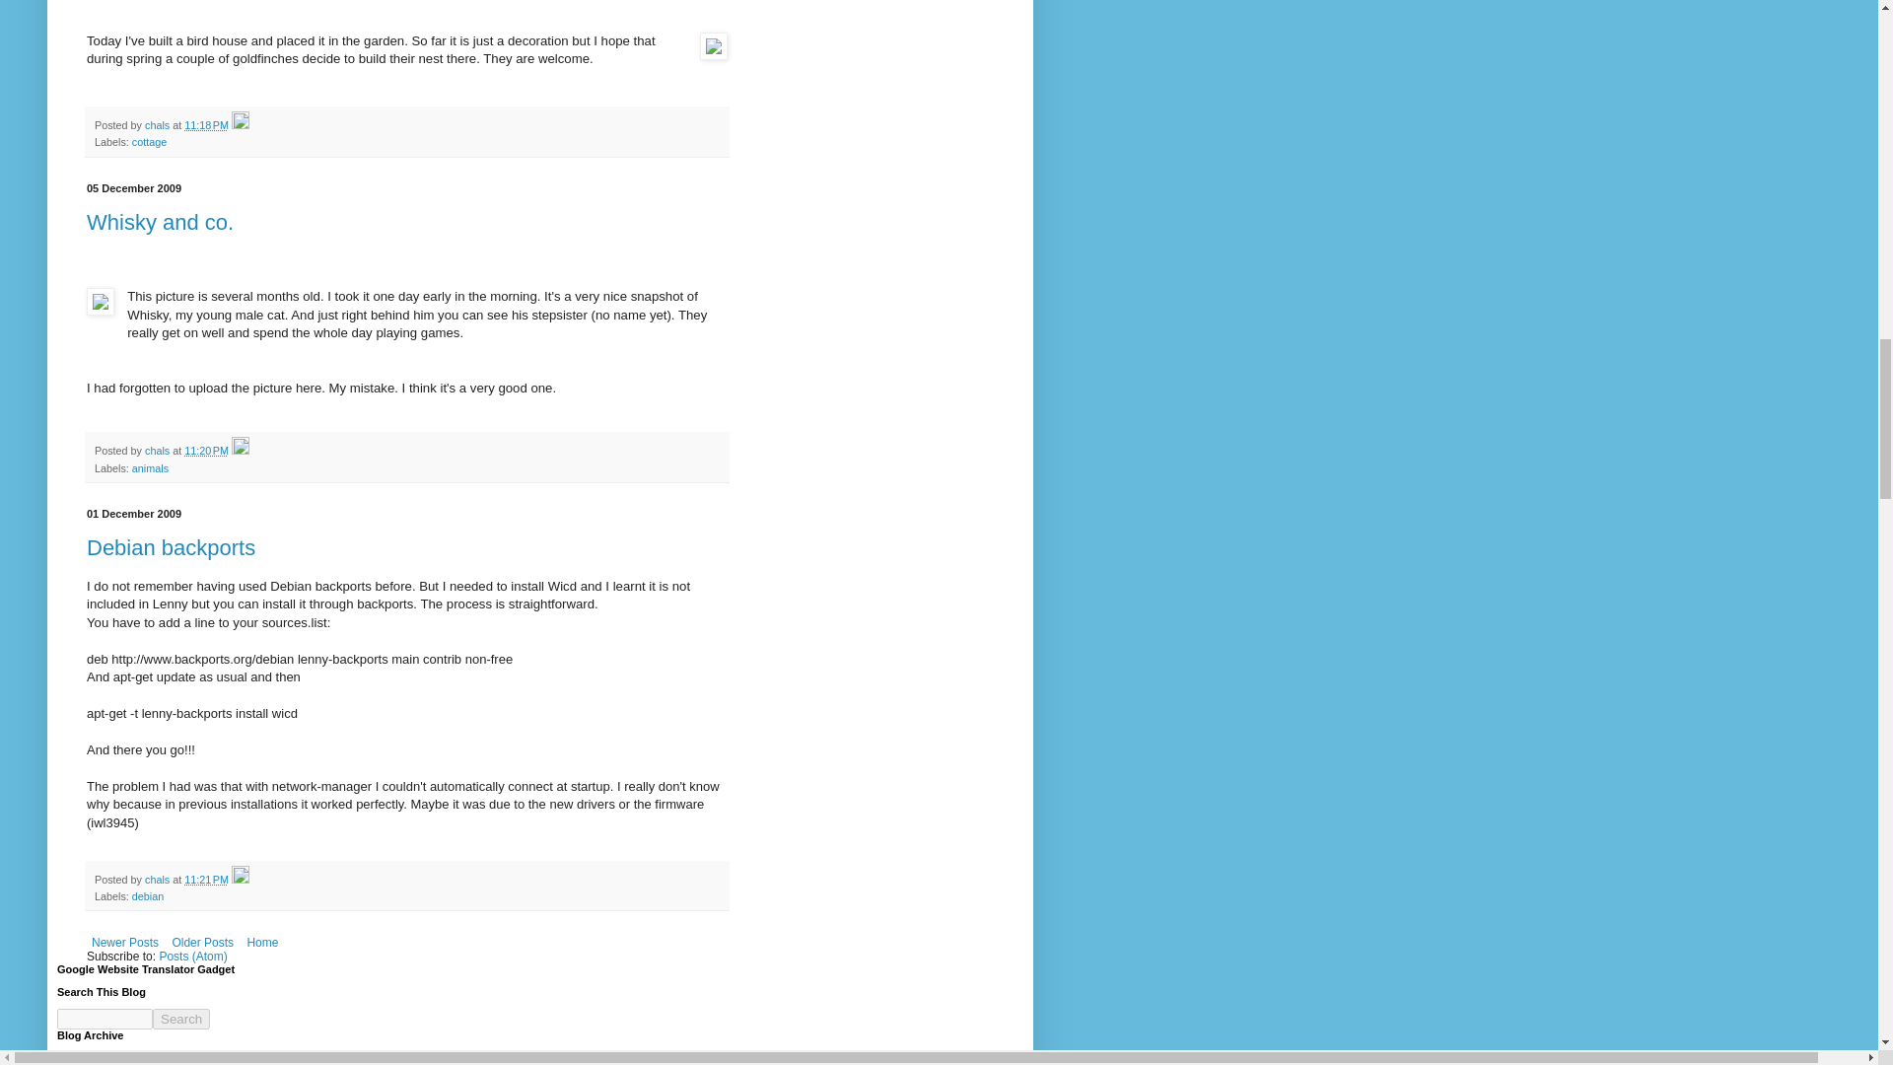 Image resolution: width=1893 pixels, height=1065 pixels. Describe the element at coordinates (158, 451) in the screenshot. I see `chals` at that location.